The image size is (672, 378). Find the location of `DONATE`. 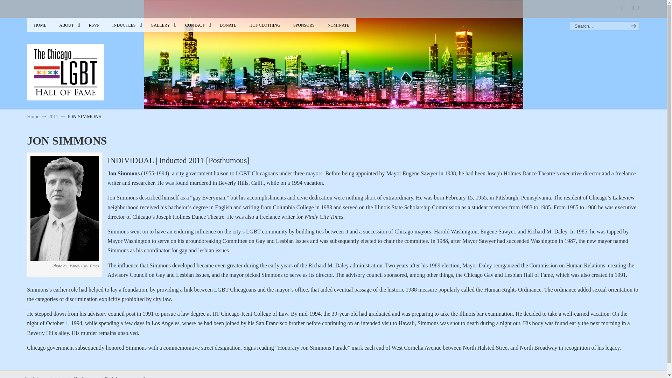

DONATE is located at coordinates (228, 25).